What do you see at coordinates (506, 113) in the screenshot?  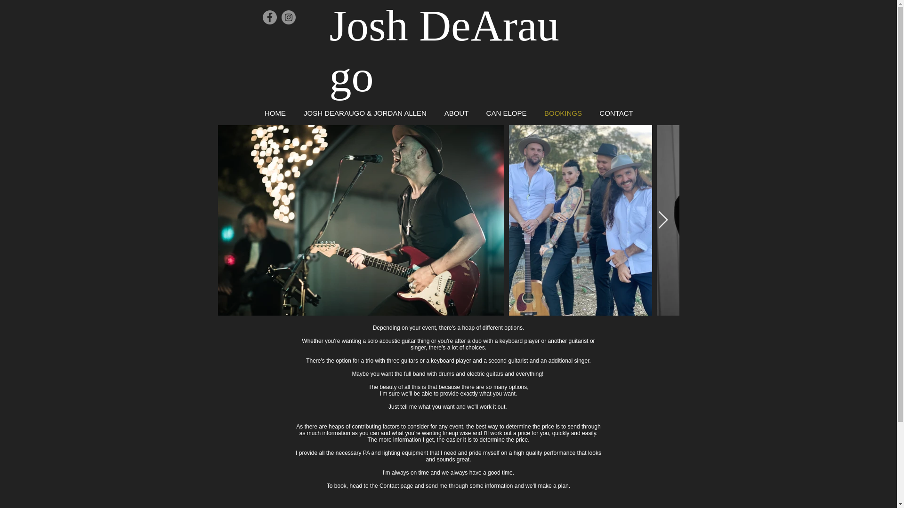 I see `CAN ELOPE` at bounding box center [506, 113].